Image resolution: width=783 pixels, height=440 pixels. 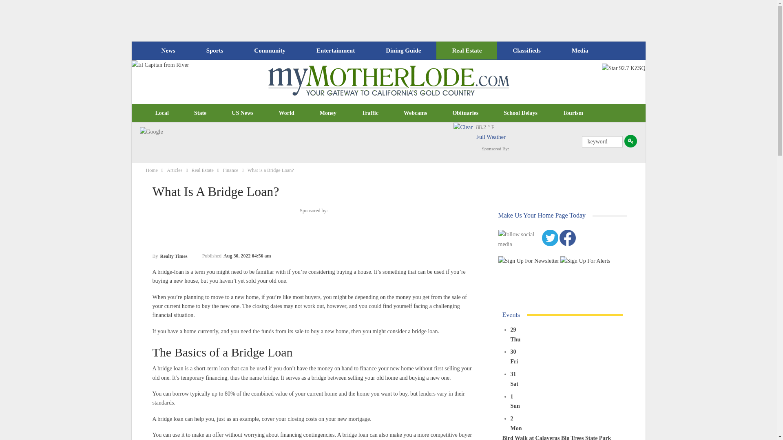 I want to click on Real Estate, so click(x=467, y=51).